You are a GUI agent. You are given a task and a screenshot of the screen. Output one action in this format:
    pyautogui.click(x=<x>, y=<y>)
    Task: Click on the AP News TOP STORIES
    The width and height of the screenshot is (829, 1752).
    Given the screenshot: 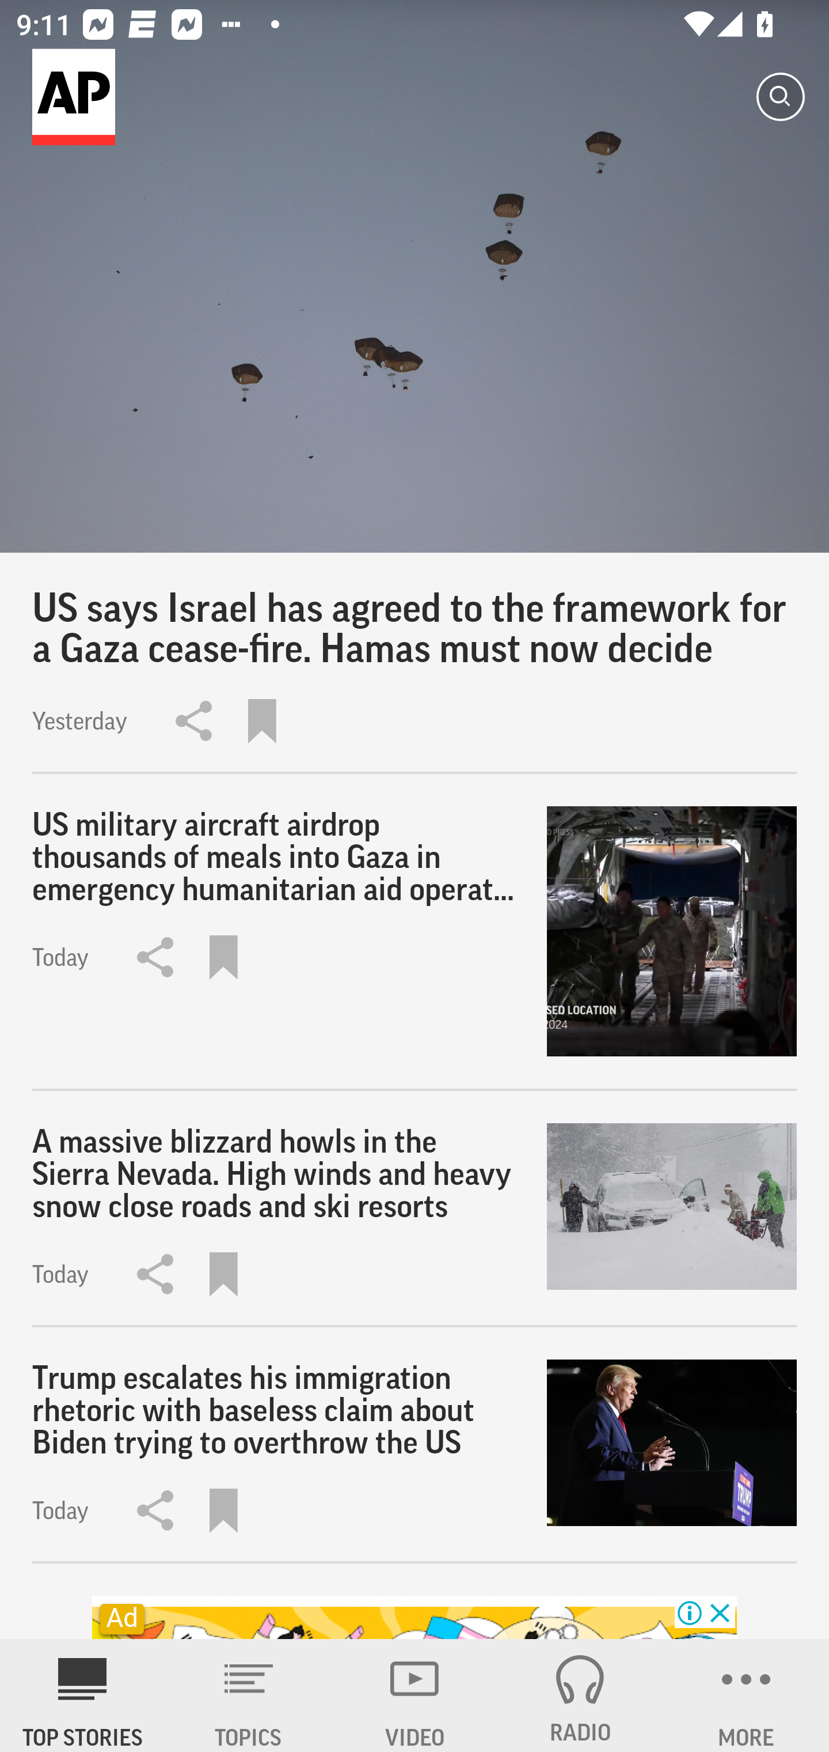 What is the action you would take?
    pyautogui.click(x=83, y=1696)
    